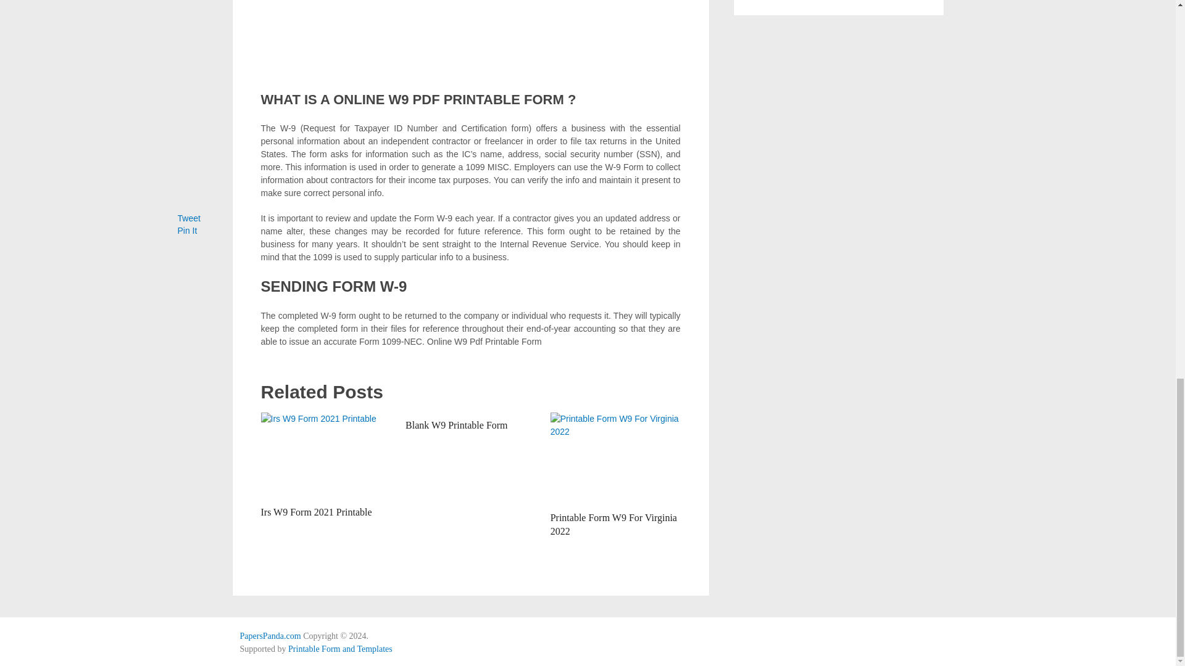 The width and height of the screenshot is (1185, 666). I want to click on Irs W9 Form 2021 Printable, so click(326, 456).